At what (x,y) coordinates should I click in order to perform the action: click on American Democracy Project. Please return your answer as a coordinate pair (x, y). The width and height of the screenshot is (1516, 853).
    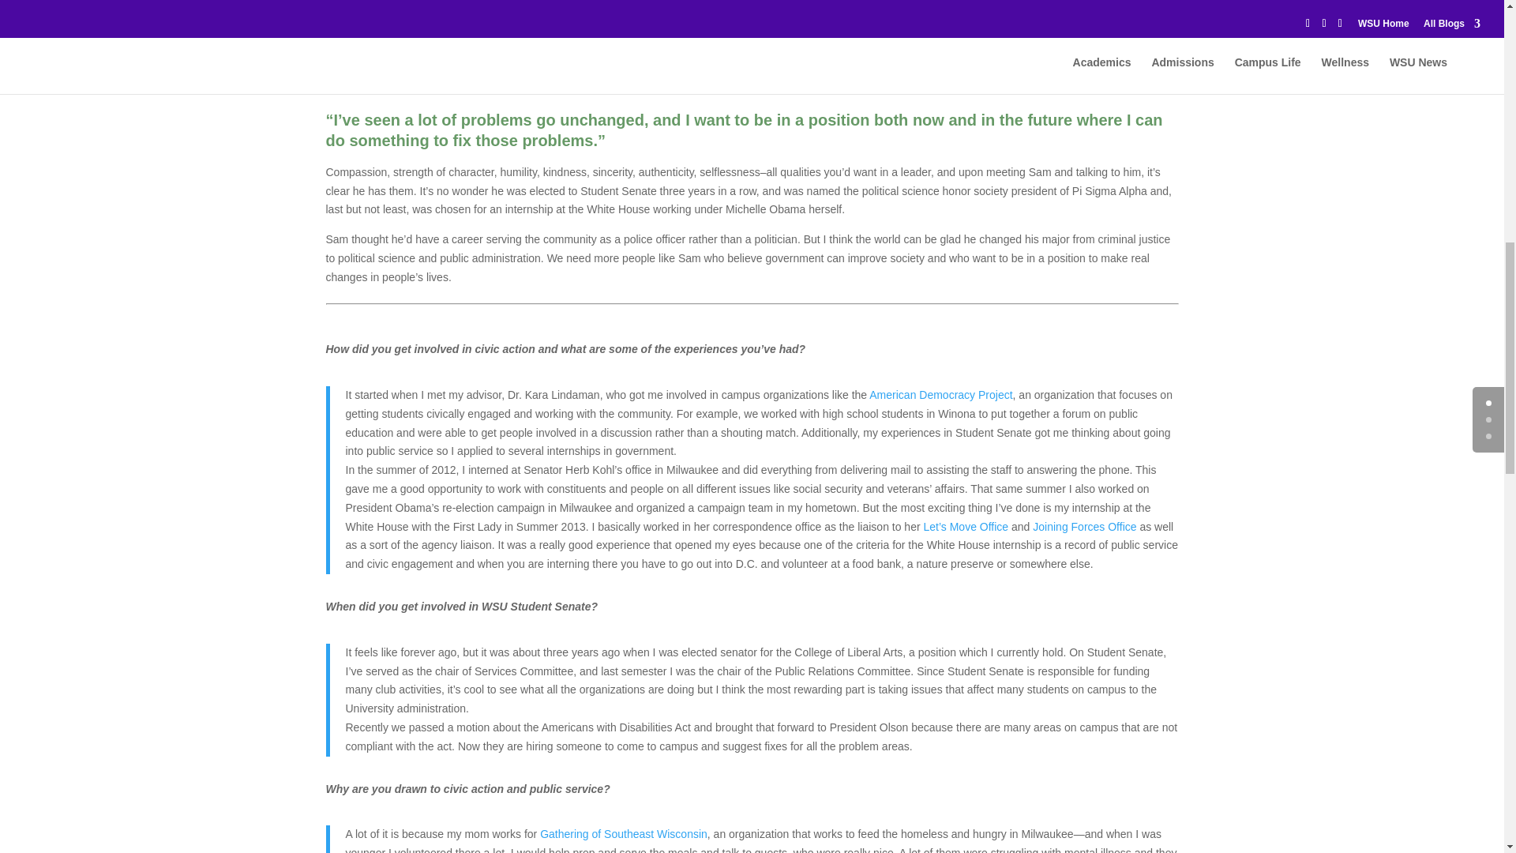
    Looking at the image, I should click on (940, 395).